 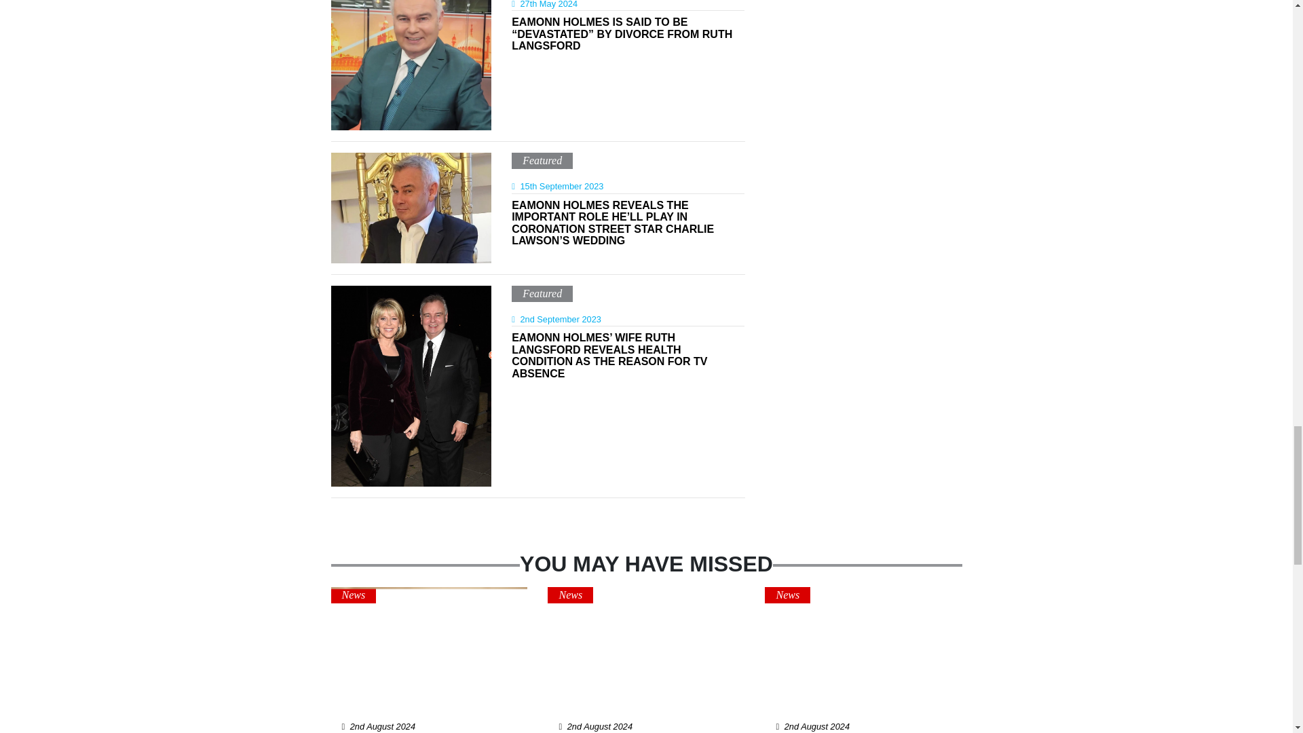 What do you see at coordinates (542, 160) in the screenshot?
I see `Featured` at bounding box center [542, 160].